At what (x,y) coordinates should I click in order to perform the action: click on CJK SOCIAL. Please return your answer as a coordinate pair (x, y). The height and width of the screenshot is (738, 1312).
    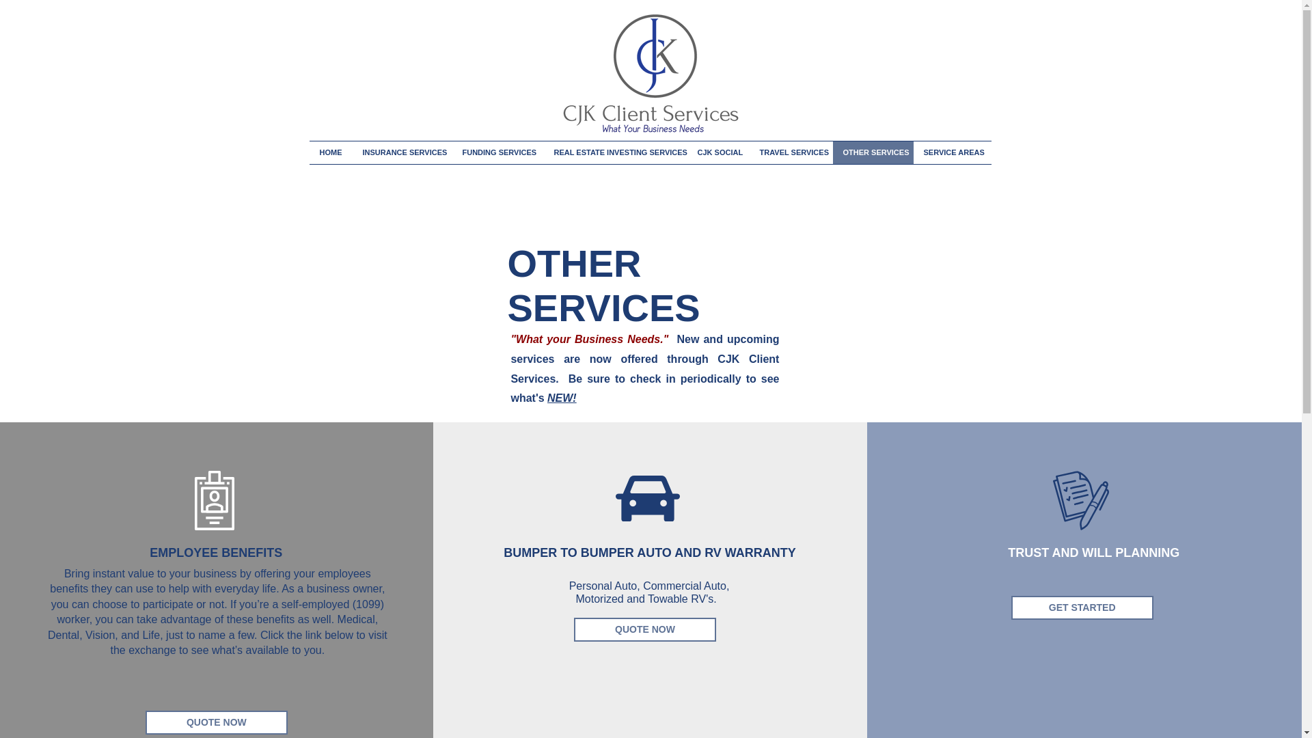
    Looking at the image, I should click on (718, 152).